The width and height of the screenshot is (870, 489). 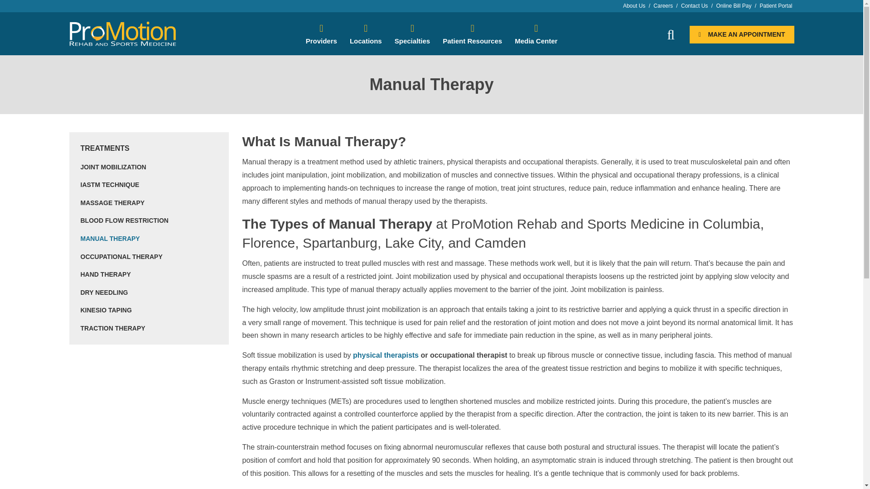 I want to click on Locations, so click(x=366, y=34).